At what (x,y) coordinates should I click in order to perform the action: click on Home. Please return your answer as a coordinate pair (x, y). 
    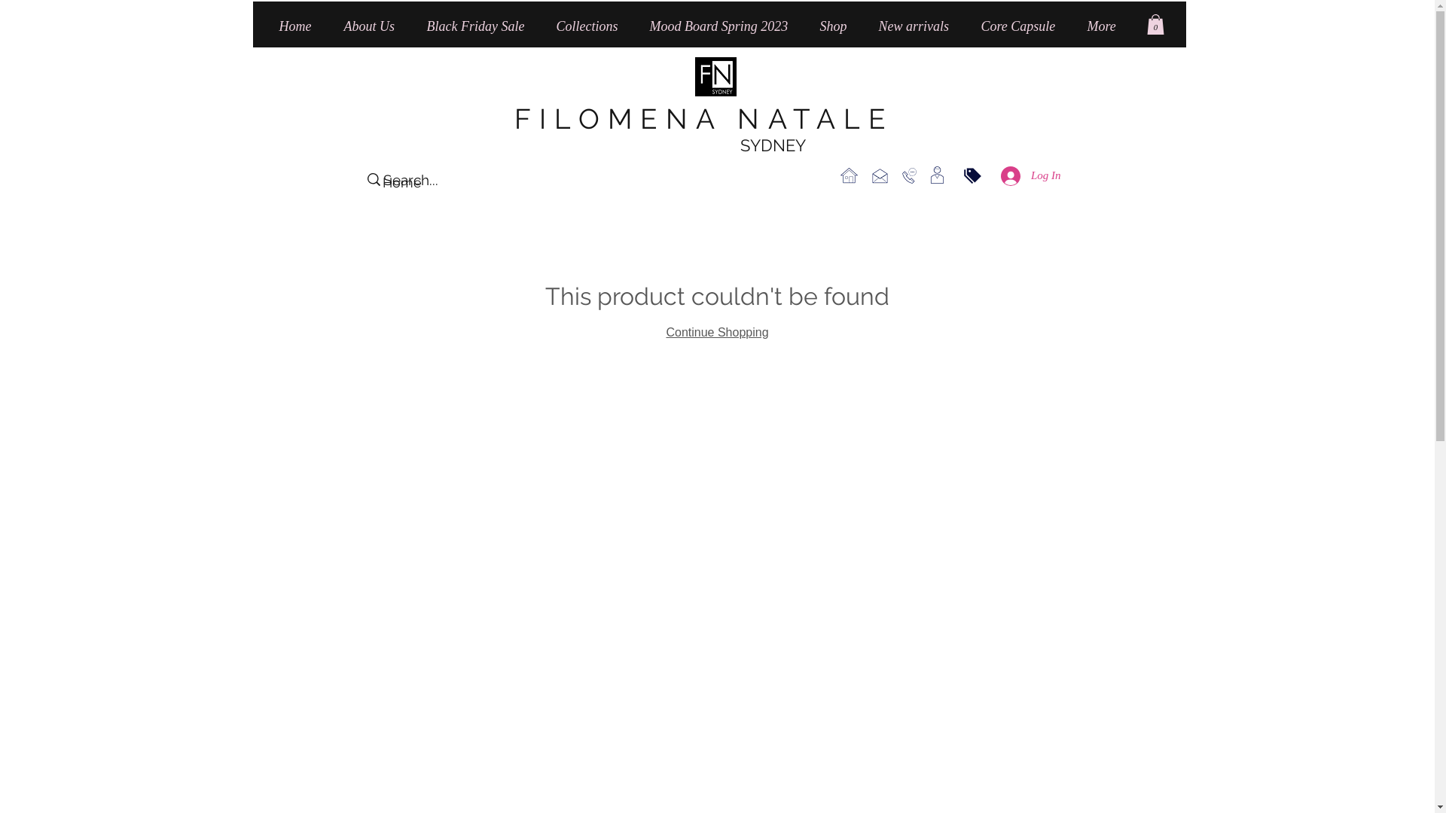
    Looking at the image, I should click on (300, 27).